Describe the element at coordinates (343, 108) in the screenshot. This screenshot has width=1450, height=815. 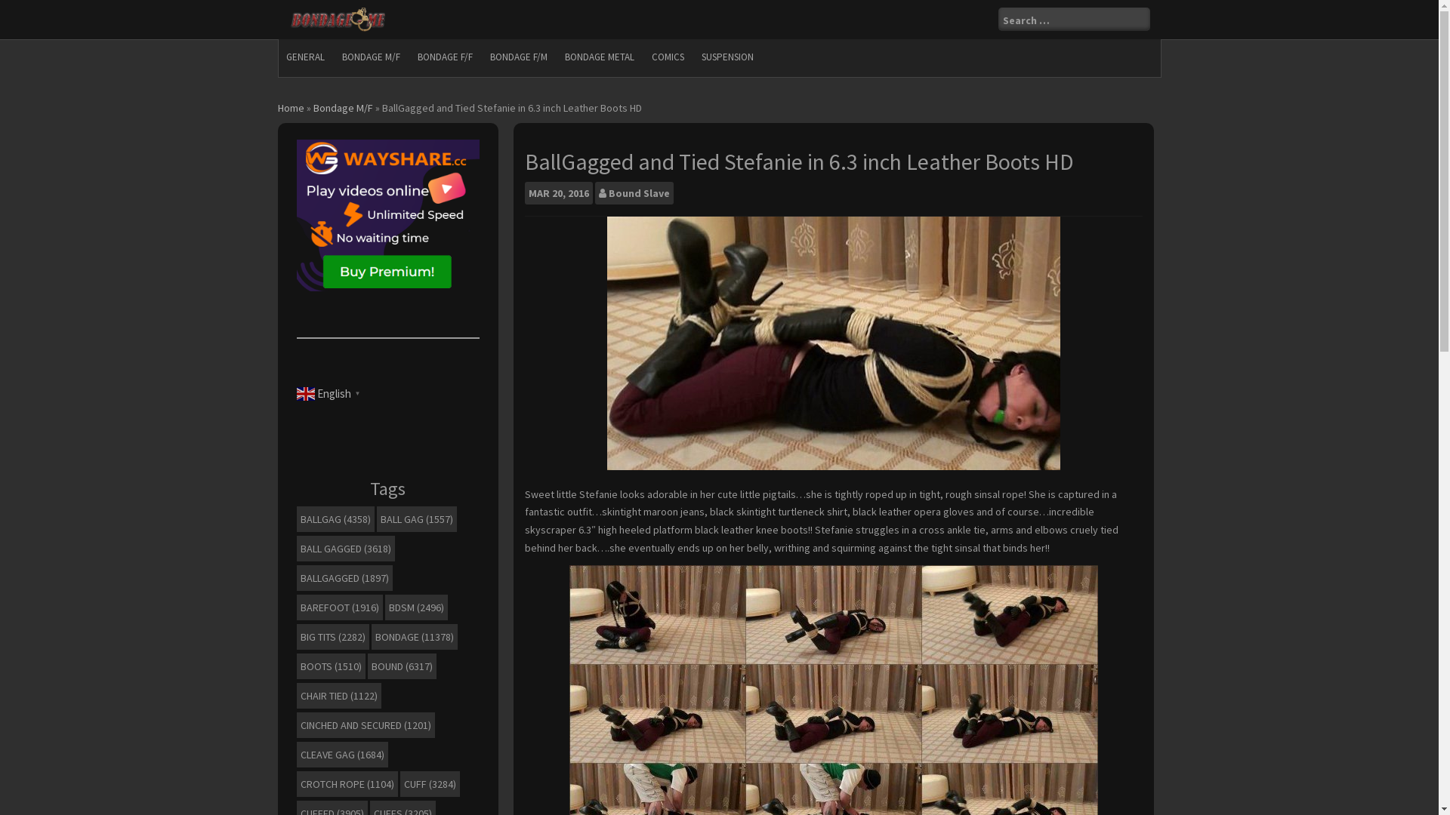
I see `Bondage M/F` at that location.